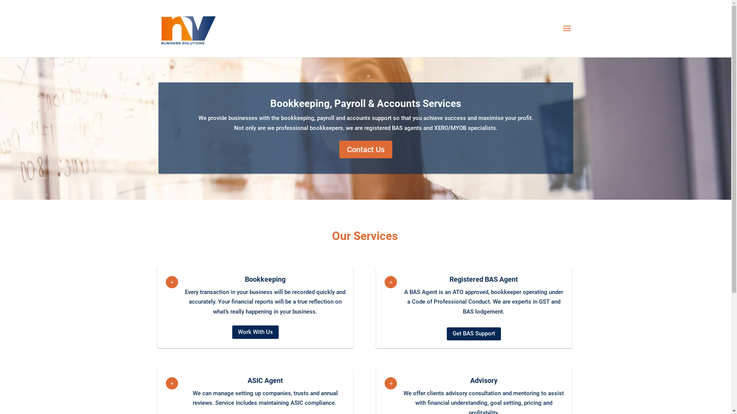 The height and width of the screenshot is (414, 737). Describe the element at coordinates (484, 279) in the screenshot. I see `Registered BAS Agent` at that location.